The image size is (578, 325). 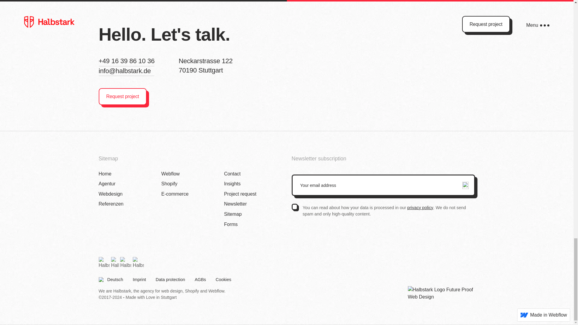 I want to click on Insights, so click(x=207, y=66).